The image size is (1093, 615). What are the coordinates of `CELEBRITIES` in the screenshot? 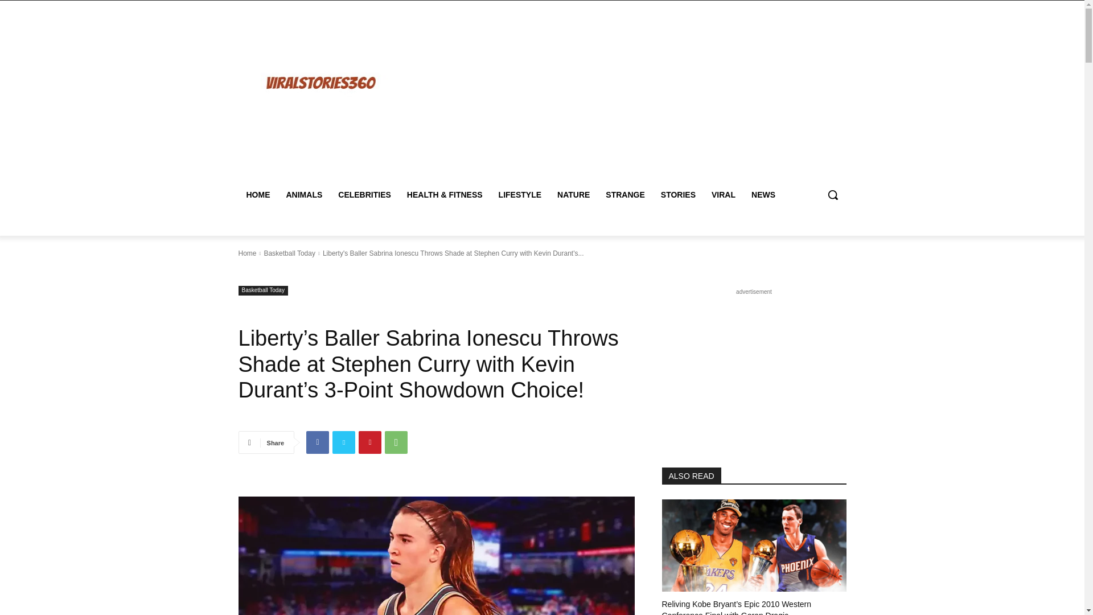 It's located at (364, 195).